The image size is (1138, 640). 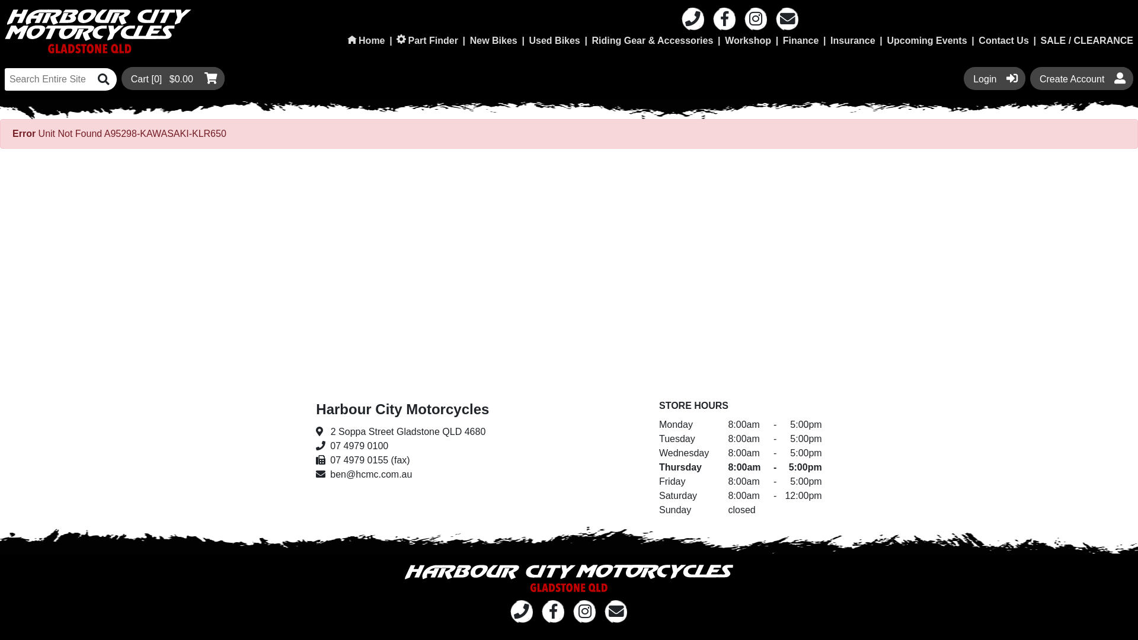 I want to click on SALE / CLEARANCE, so click(x=1087, y=40).